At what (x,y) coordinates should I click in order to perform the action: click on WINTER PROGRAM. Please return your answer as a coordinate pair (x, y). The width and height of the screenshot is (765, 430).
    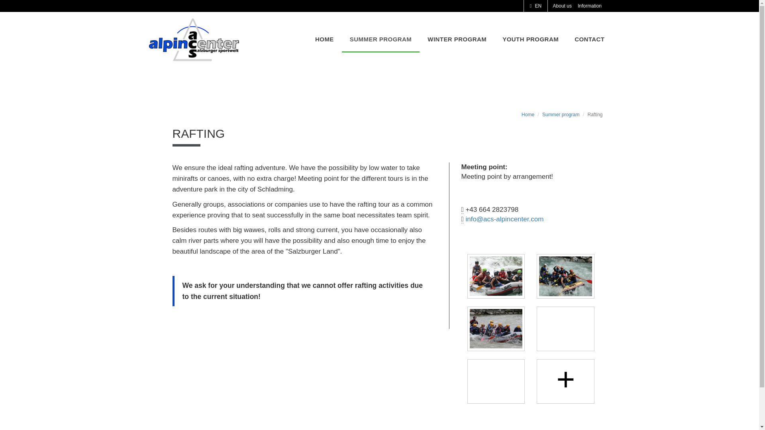
    Looking at the image, I should click on (457, 39).